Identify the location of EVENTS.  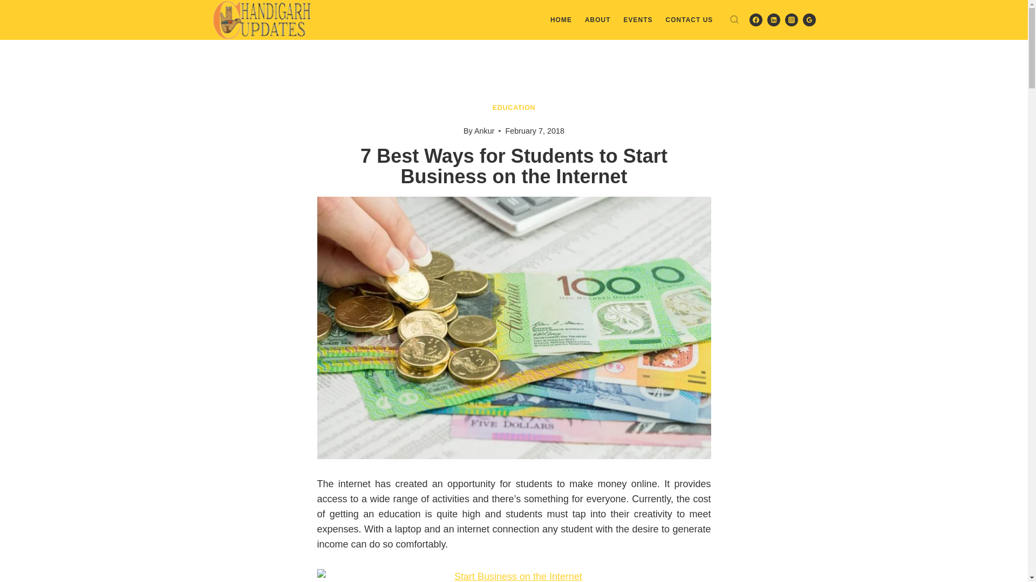
(638, 19).